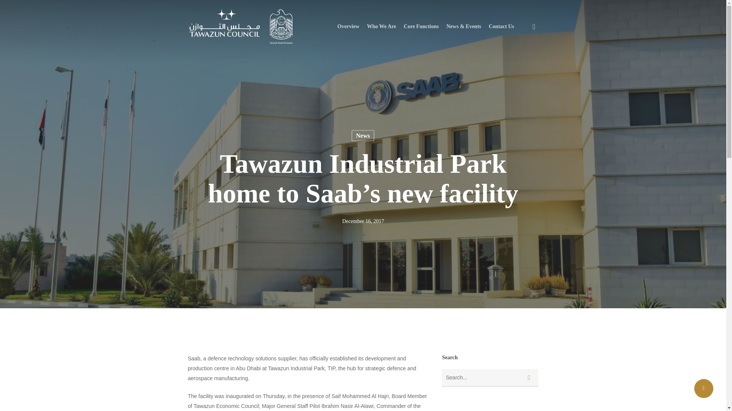 This screenshot has width=732, height=411. What do you see at coordinates (421, 27) in the screenshot?
I see `Core Functions` at bounding box center [421, 27].